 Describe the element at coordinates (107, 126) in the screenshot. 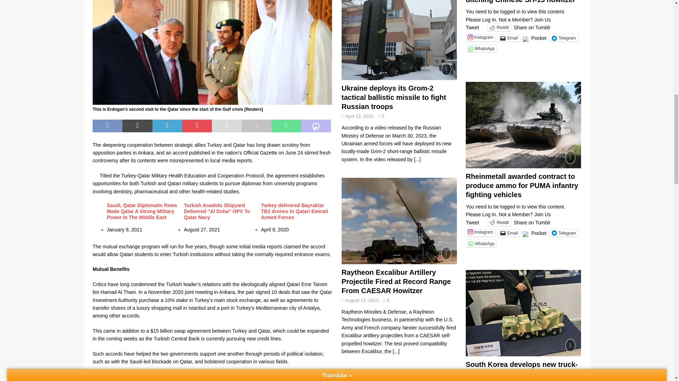

I see `Share on Facebook` at that location.